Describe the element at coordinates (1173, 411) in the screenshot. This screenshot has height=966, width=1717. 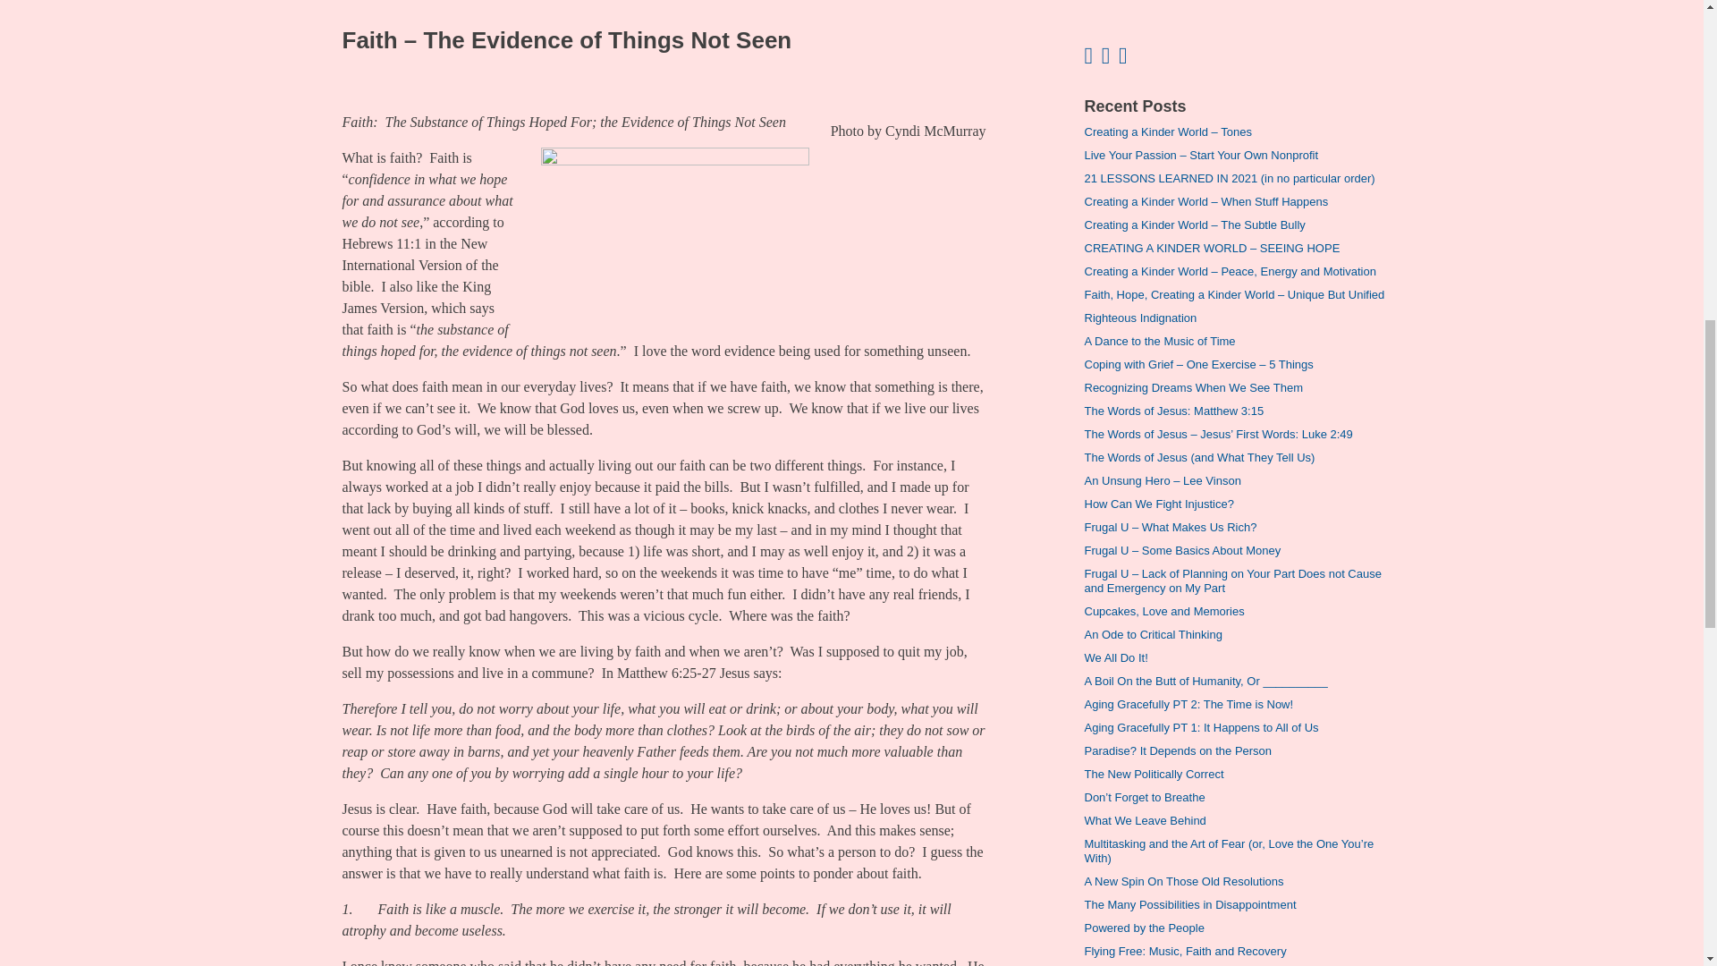
I see `The Words of Jesus: Matthew 3:15` at that location.